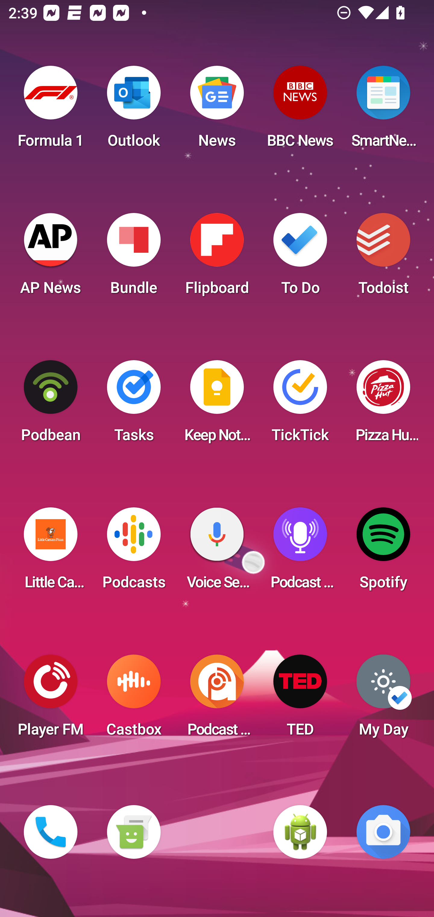 The height and width of the screenshot is (917, 434). Describe the element at coordinates (383, 552) in the screenshot. I see `Spotify` at that location.